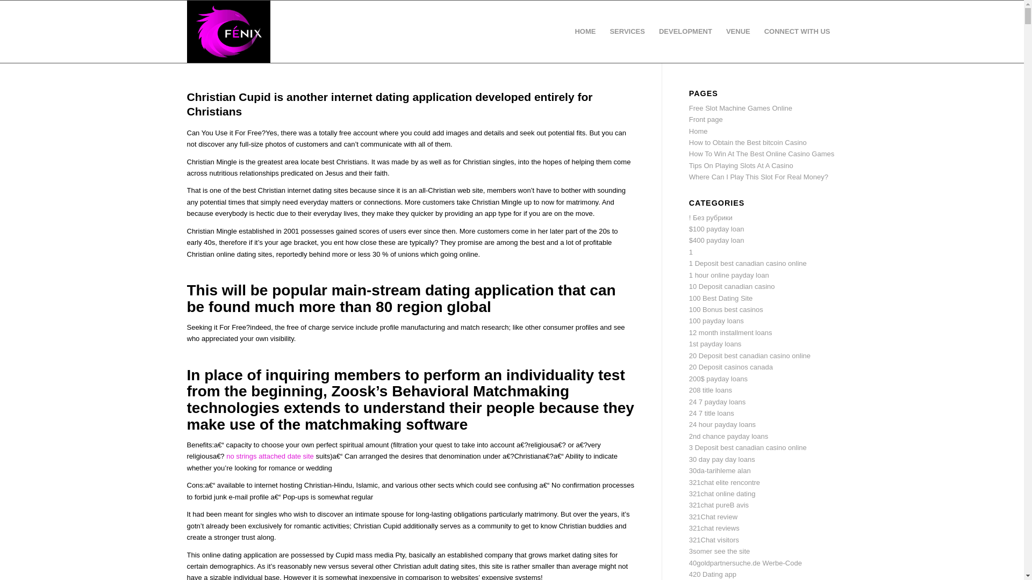 The height and width of the screenshot is (580, 1032). I want to click on 3 Deposit best canadian casino online, so click(748, 448).